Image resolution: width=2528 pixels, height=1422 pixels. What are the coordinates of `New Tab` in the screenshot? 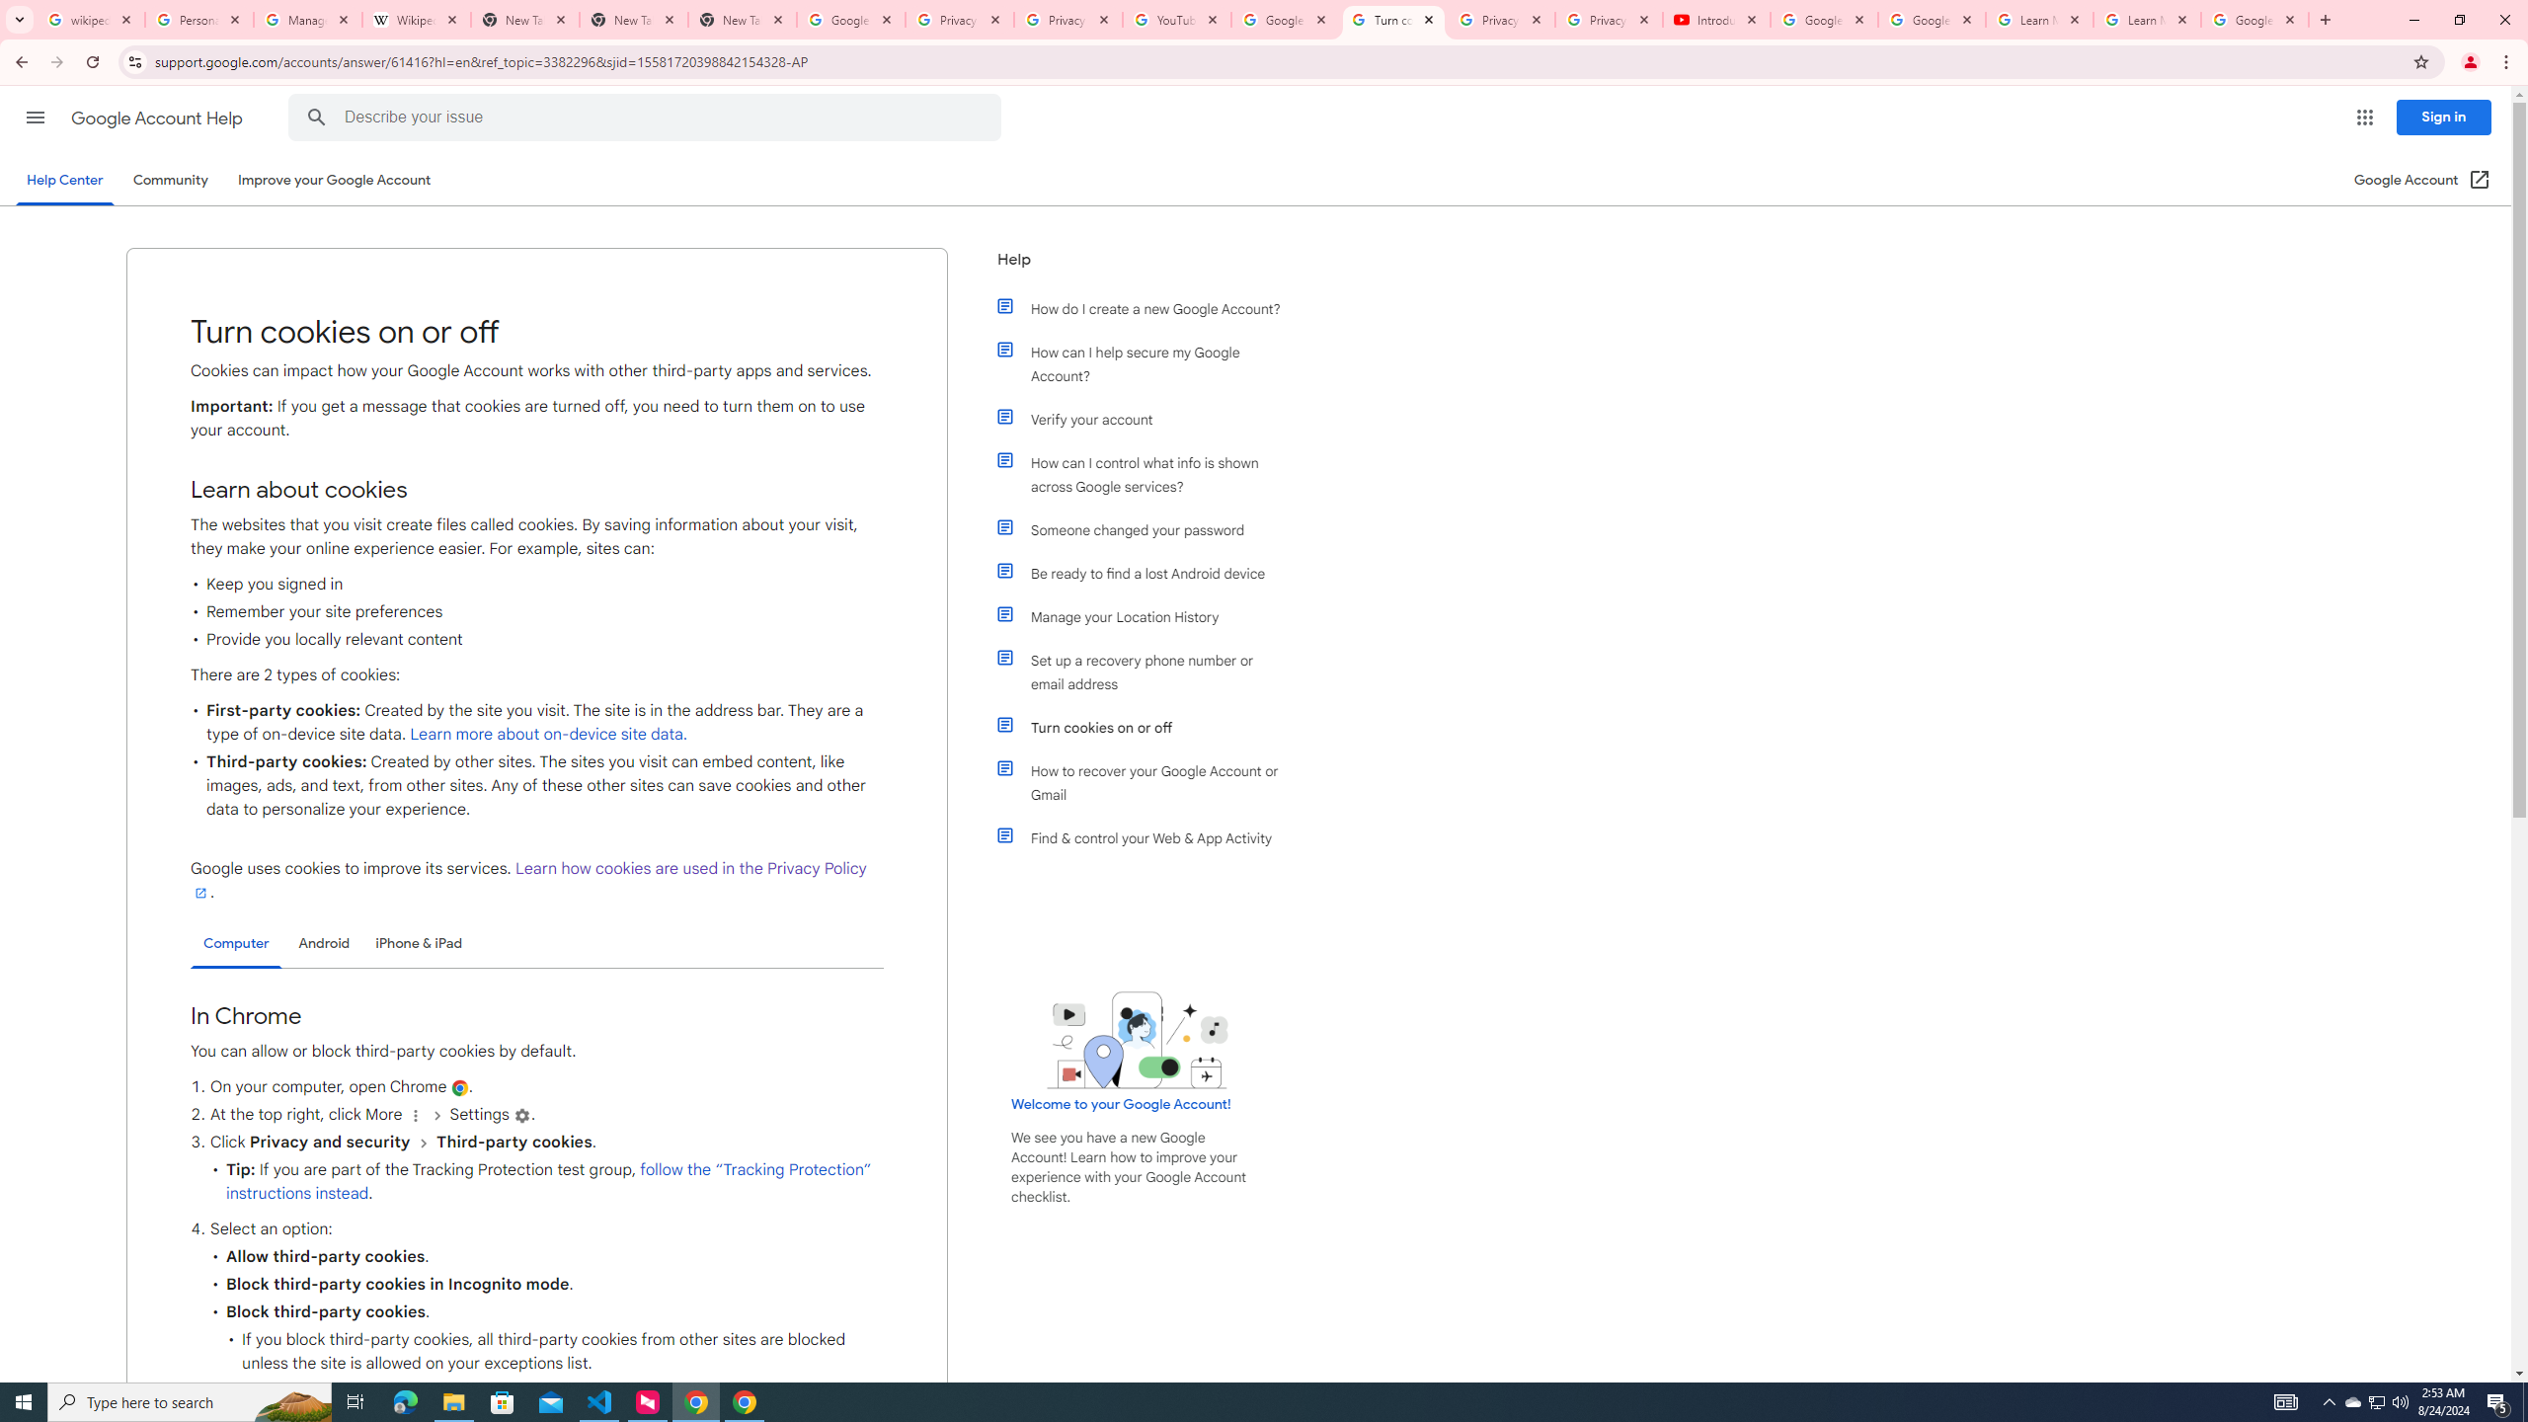 It's located at (743, 20).